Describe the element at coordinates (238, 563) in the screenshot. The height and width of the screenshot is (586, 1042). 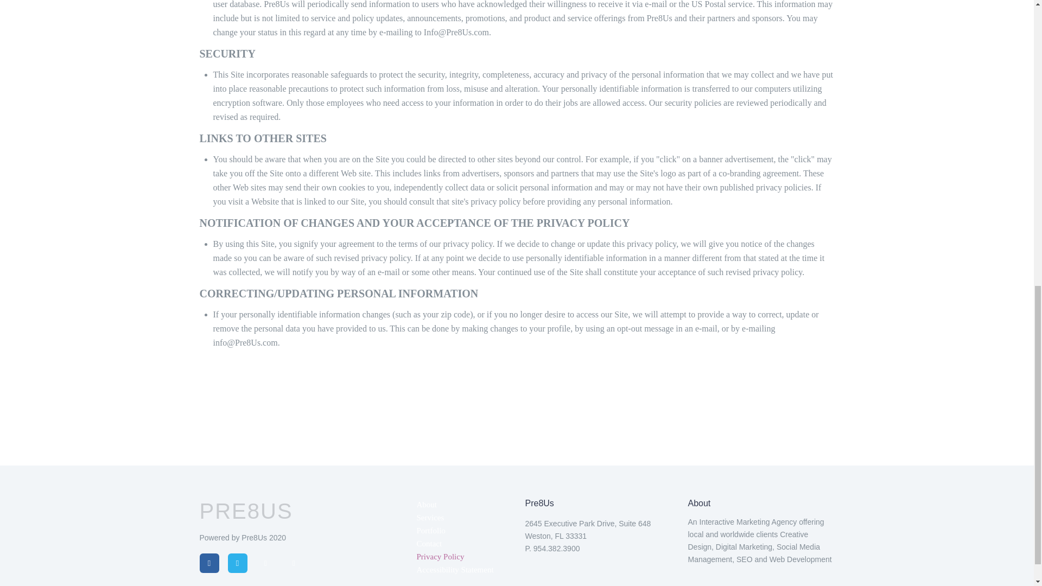
I see `twitter` at that location.